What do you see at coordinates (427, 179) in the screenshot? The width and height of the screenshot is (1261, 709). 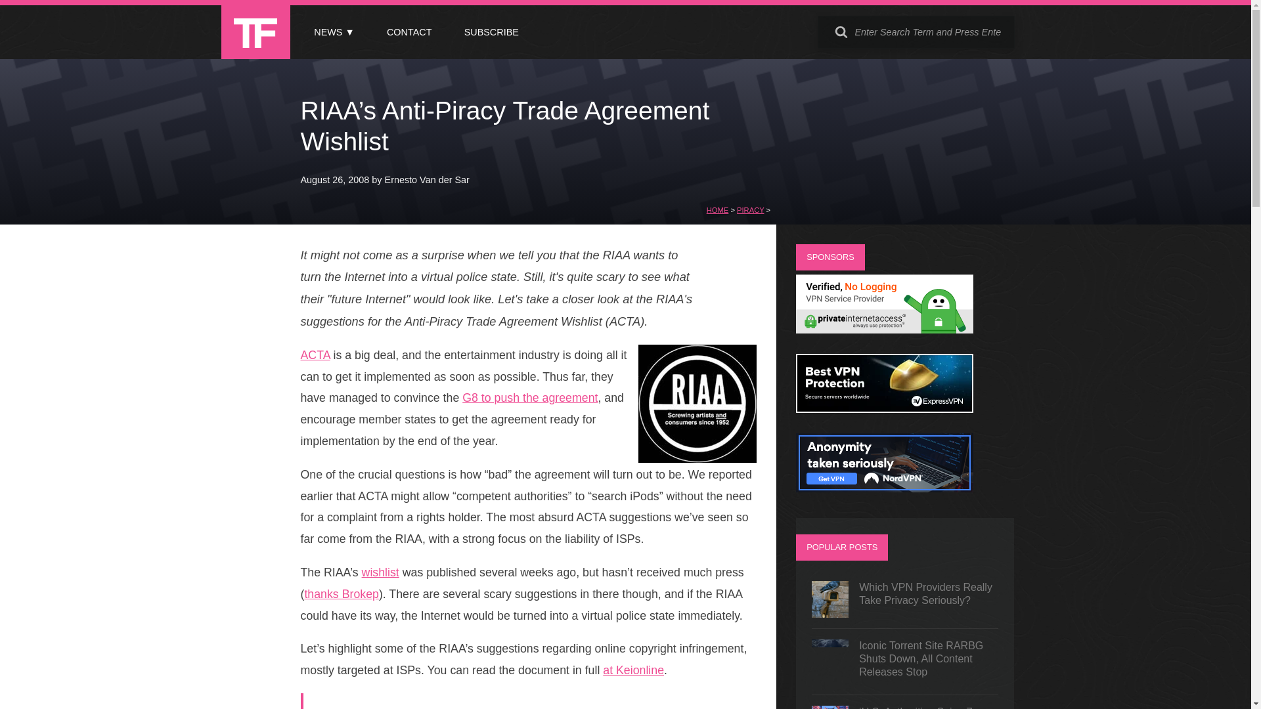 I see `Ernesto Van der Sar` at bounding box center [427, 179].